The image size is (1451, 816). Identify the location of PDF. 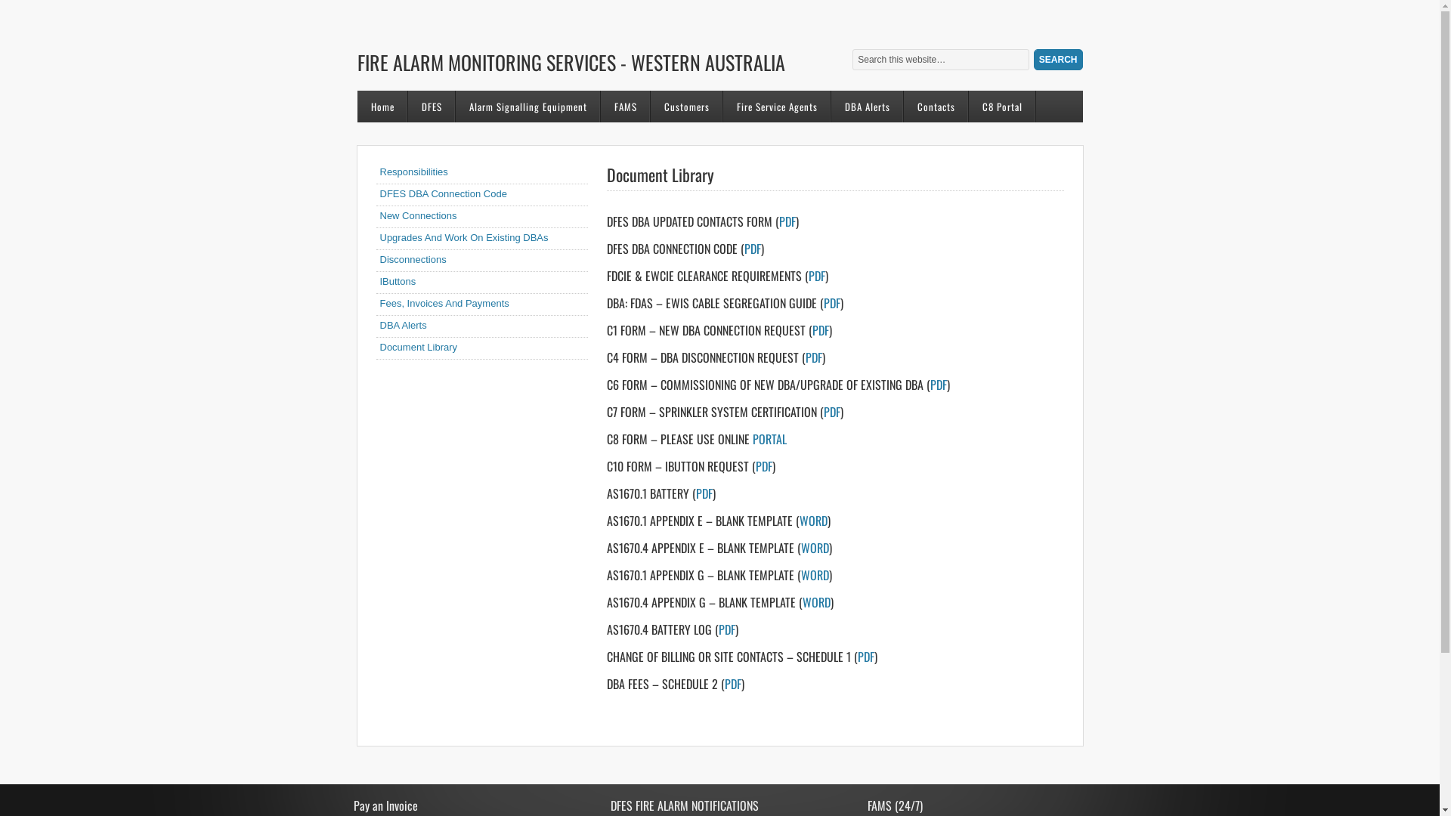
(732, 684).